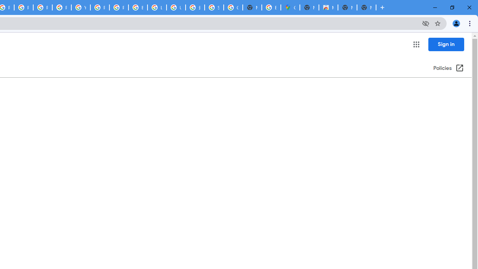  What do you see at coordinates (309, 7) in the screenshot?
I see `New Tab` at bounding box center [309, 7].